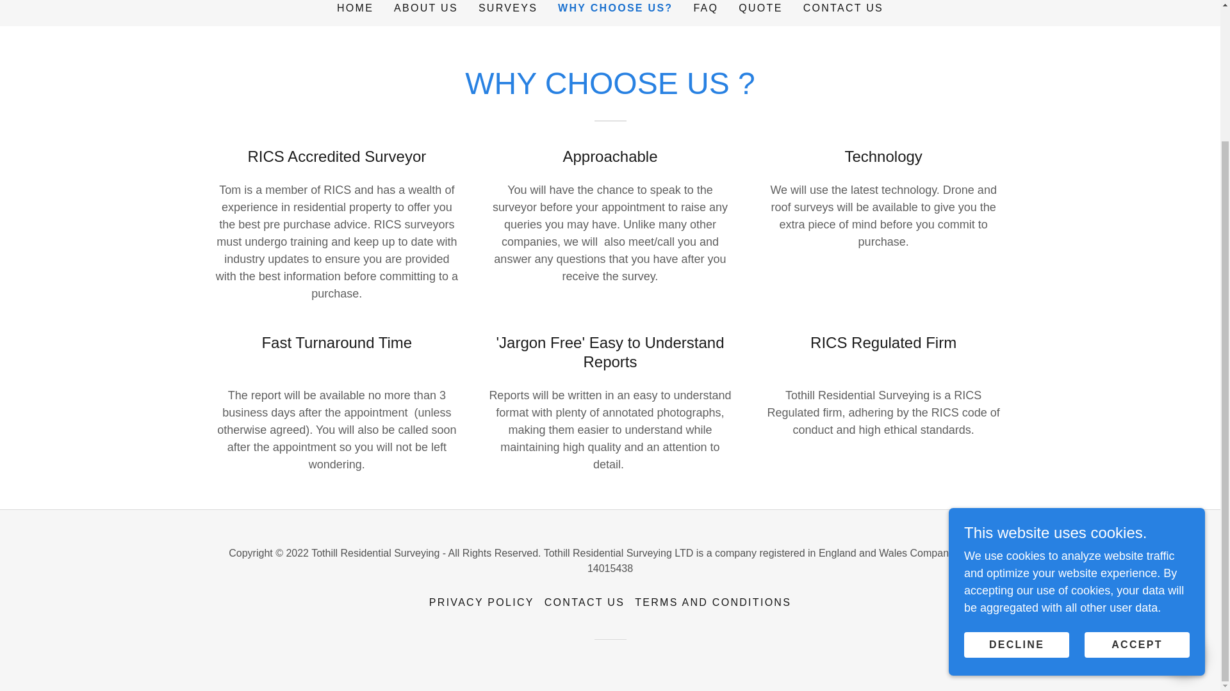 The width and height of the screenshot is (1230, 691). What do you see at coordinates (843, 10) in the screenshot?
I see `CONTACT US` at bounding box center [843, 10].